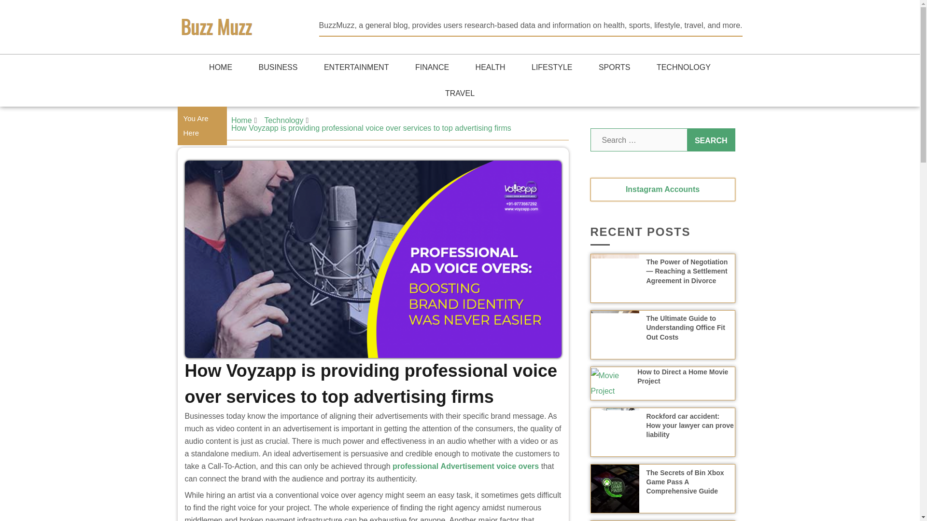  I want to click on FINANCE, so click(432, 68).